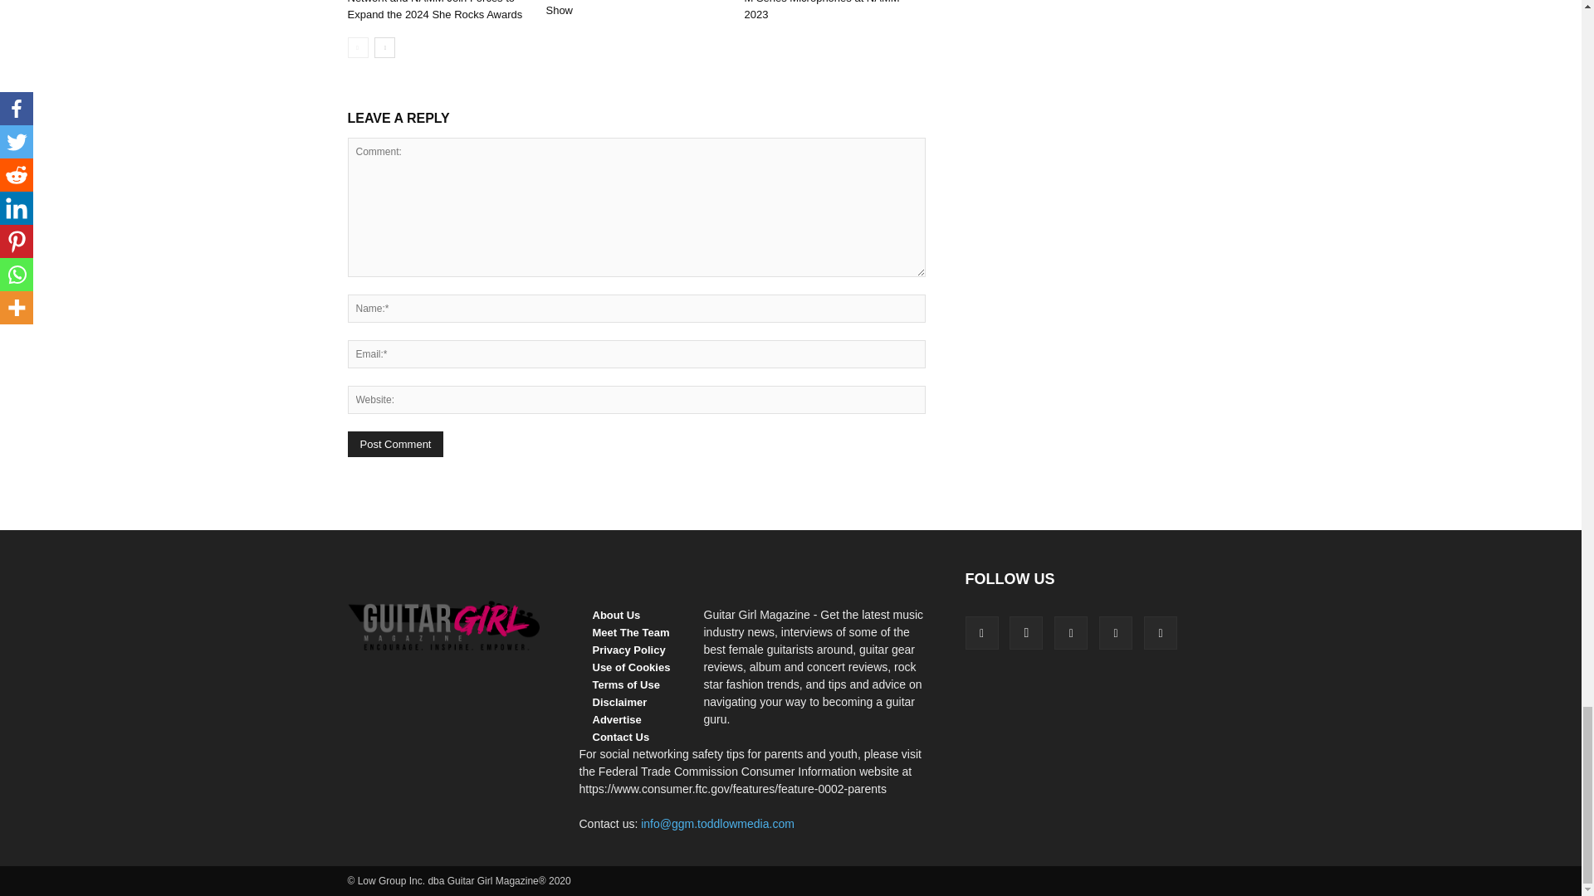 This screenshot has height=896, width=1594. Describe the element at coordinates (395, 443) in the screenshot. I see `Post Comment` at that location.